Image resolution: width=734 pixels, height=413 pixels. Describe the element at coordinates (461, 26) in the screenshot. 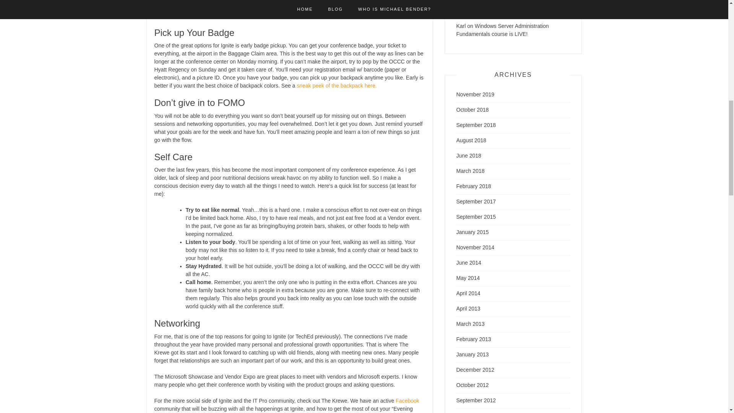

I see `Karl` at that location.